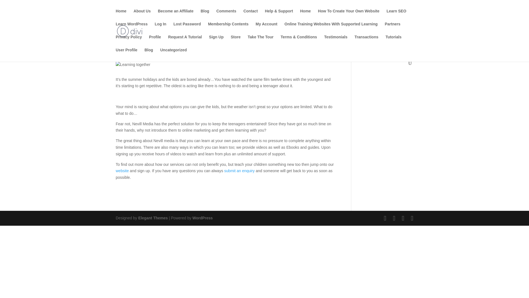 This screenshot has height=298, width=529. I want to click on Become an Affiliate, so click(176, 15).